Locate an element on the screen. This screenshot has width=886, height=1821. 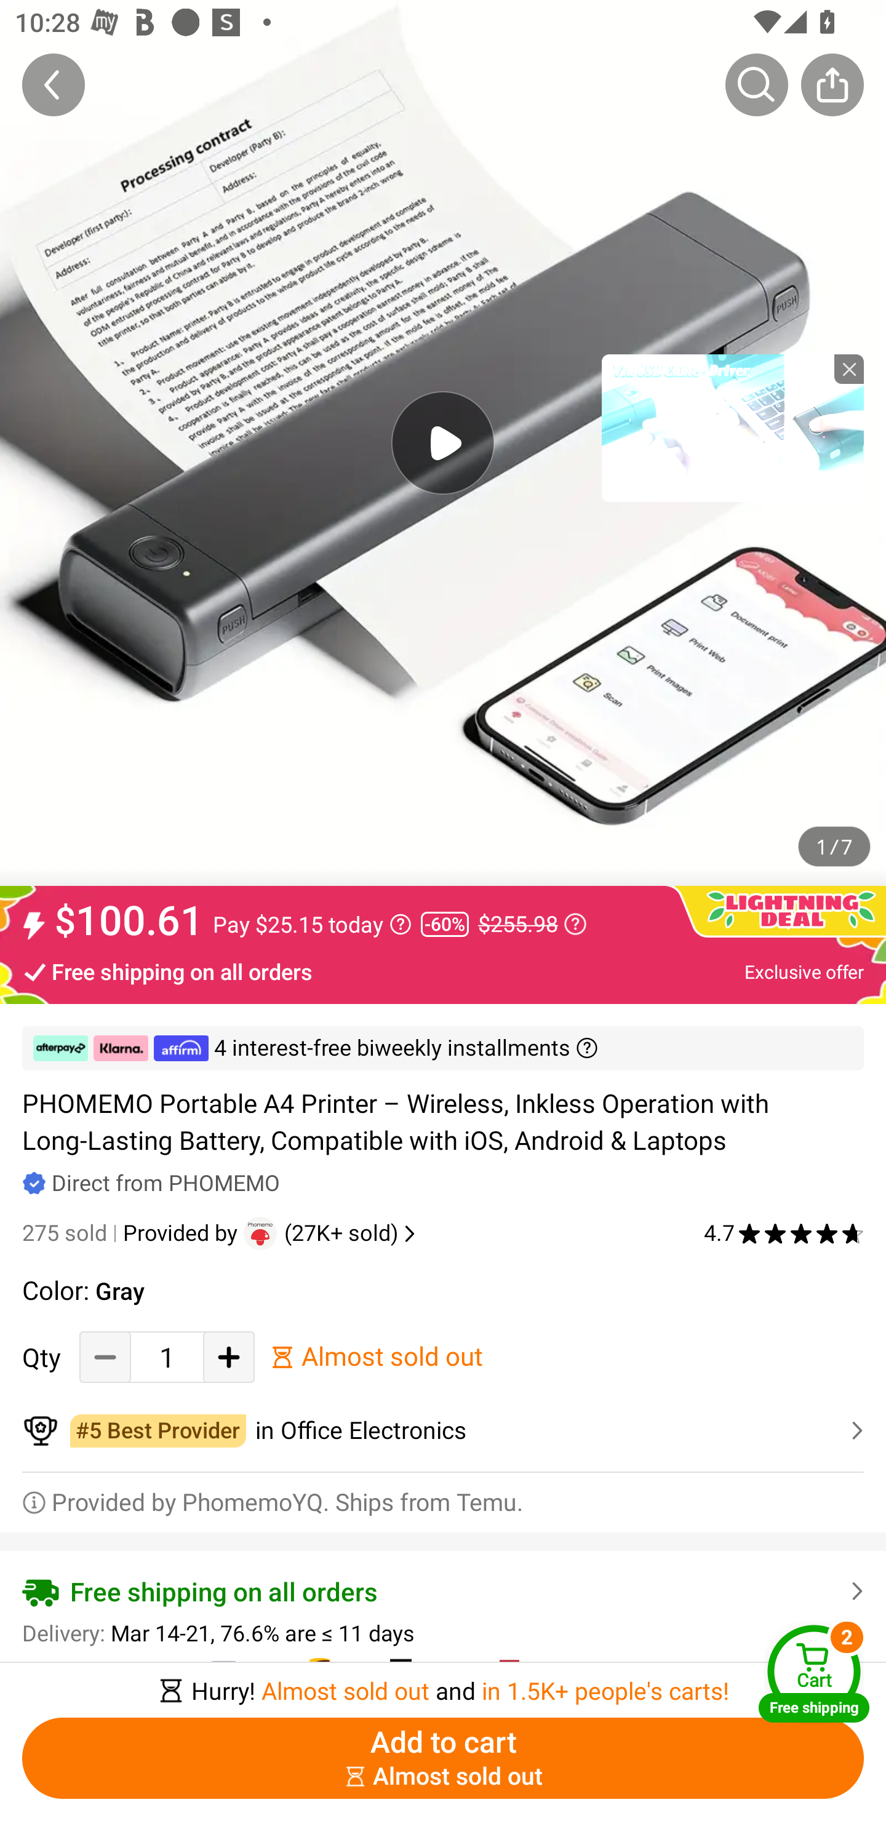
Cart Free shipping Cart is located at coordinates (814, 1673).